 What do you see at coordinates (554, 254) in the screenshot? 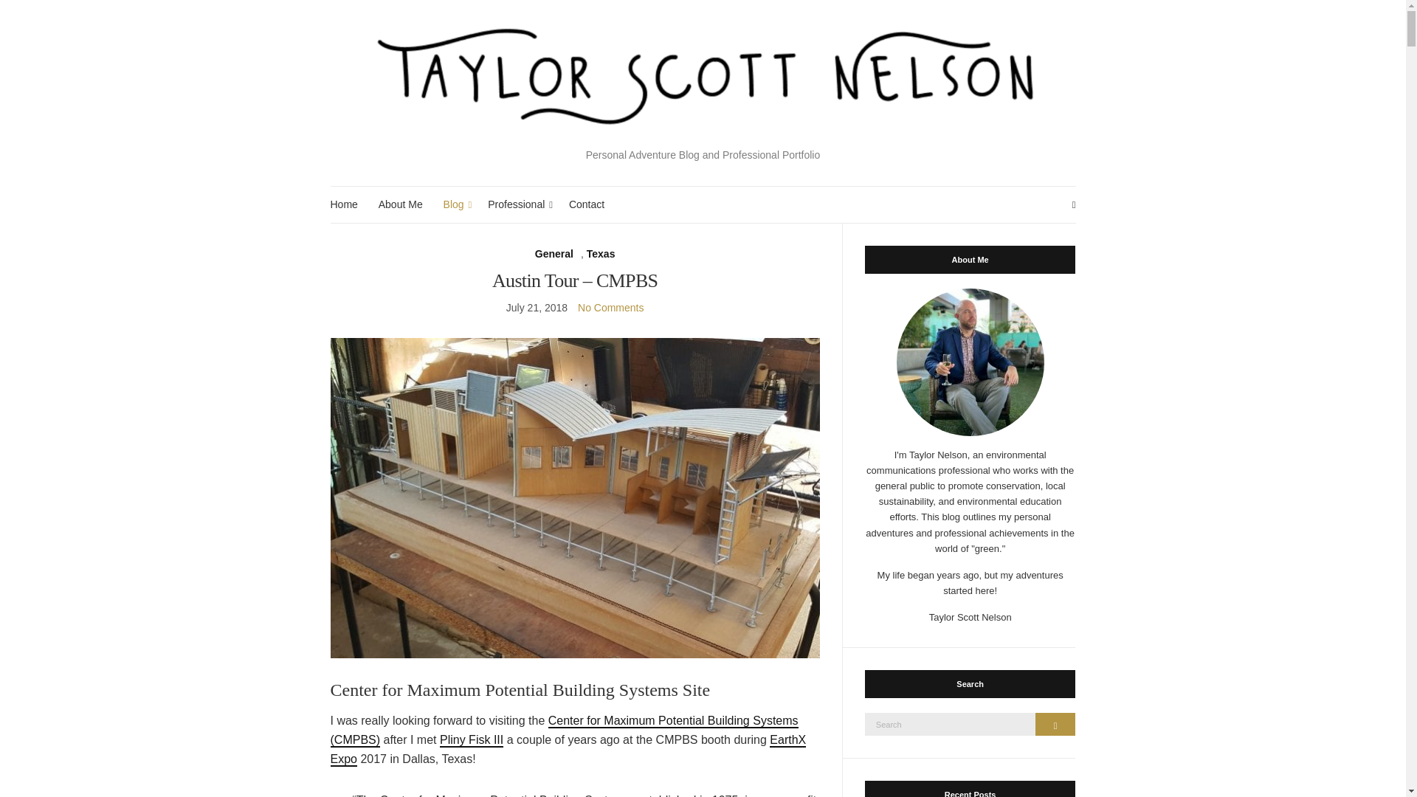
I see `General` at bounding box center [554, 254].